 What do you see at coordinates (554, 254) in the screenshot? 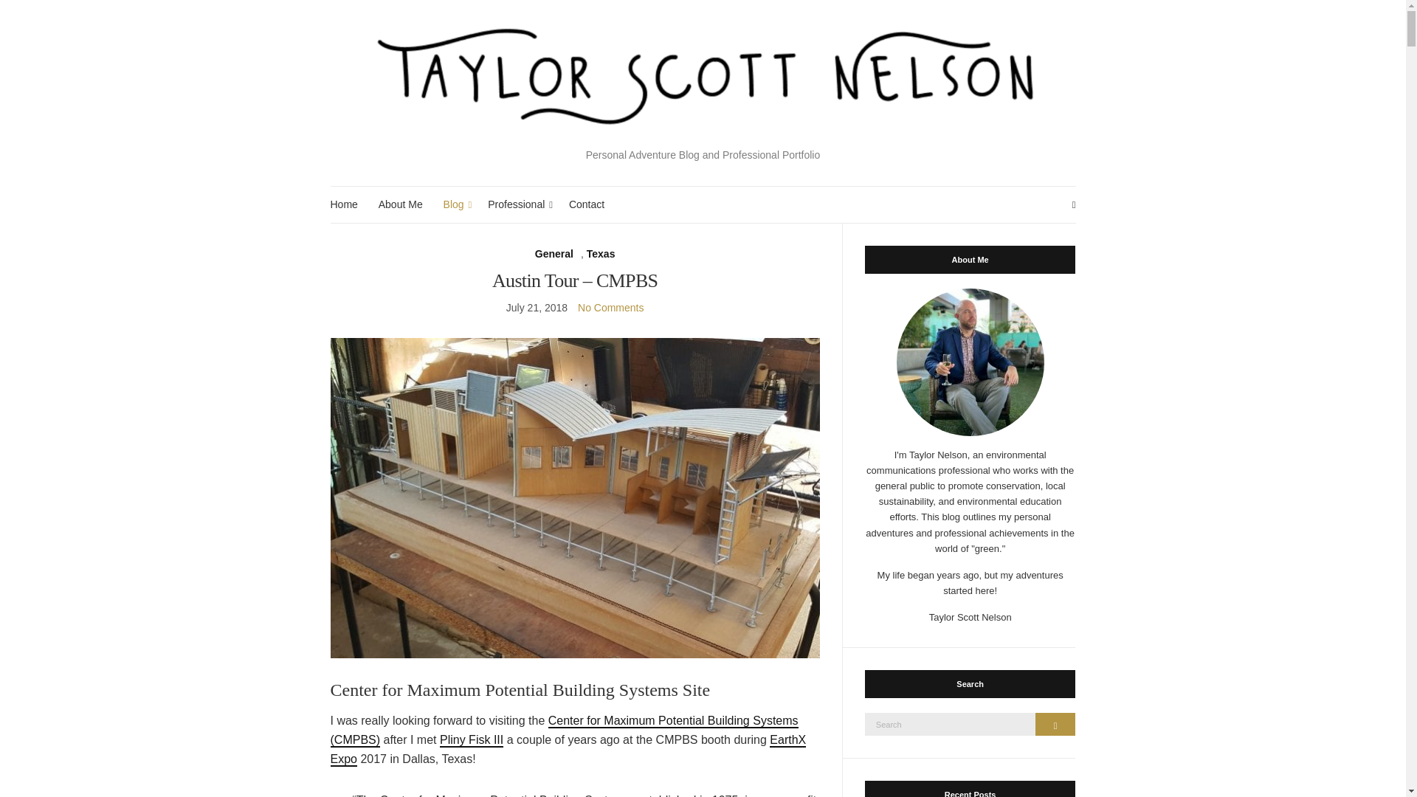
I see `General` at bounding box center [554, 254].